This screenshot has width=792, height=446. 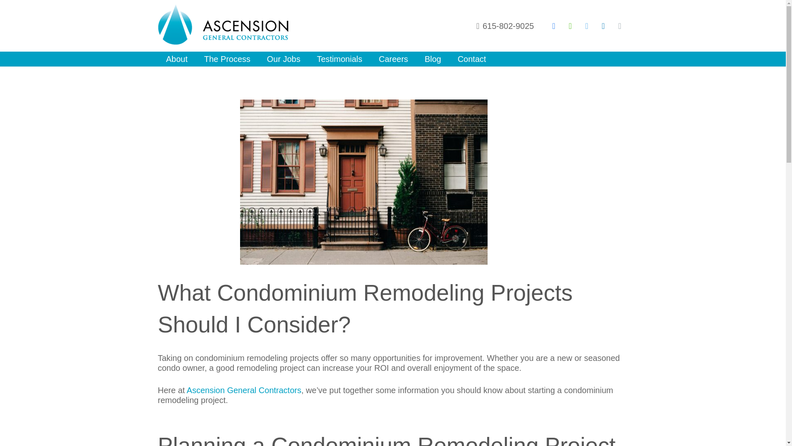 I want to click on Facebook, so click(x=554, y=26).